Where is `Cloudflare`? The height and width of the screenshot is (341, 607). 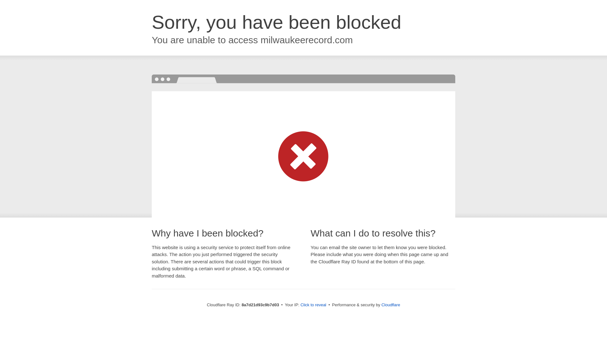
Cloudflare is located at coordinates (390, 305).